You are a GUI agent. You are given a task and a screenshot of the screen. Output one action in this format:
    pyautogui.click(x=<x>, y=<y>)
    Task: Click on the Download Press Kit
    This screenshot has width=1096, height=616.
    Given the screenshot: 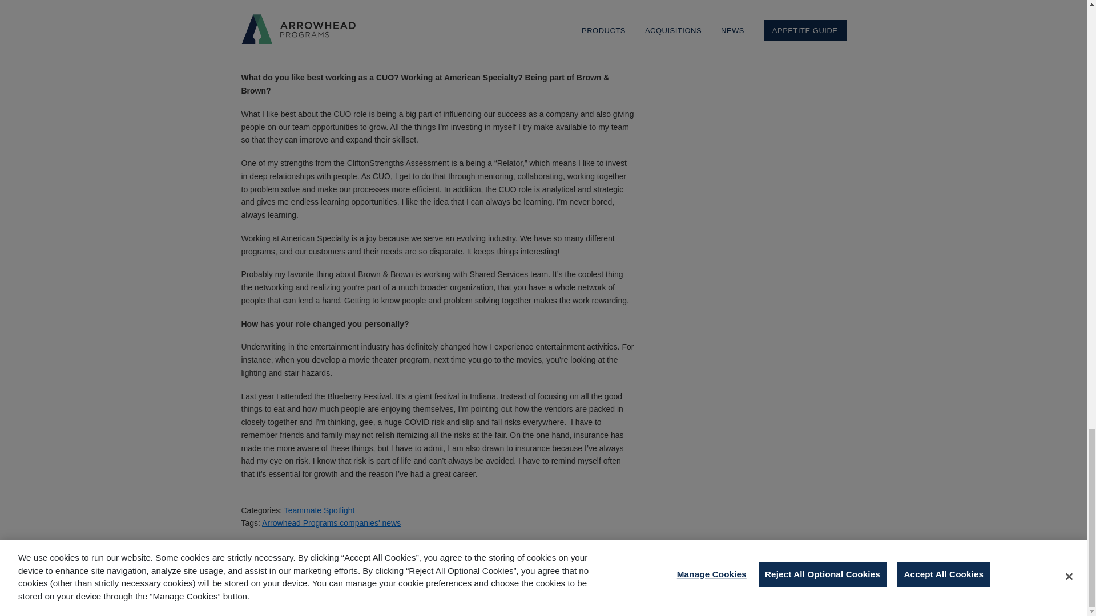 What is the action you would take?
    pyautogui.click(x=708, y=593)
    